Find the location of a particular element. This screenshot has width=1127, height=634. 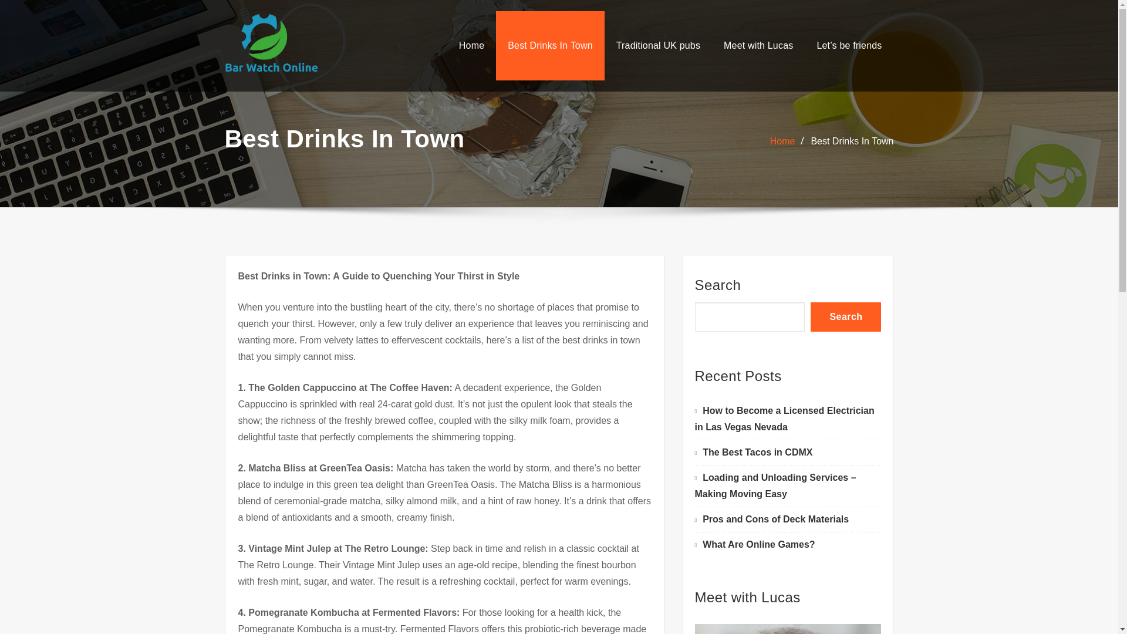

Best Drinks In Town is located at coordinates (852, 141).